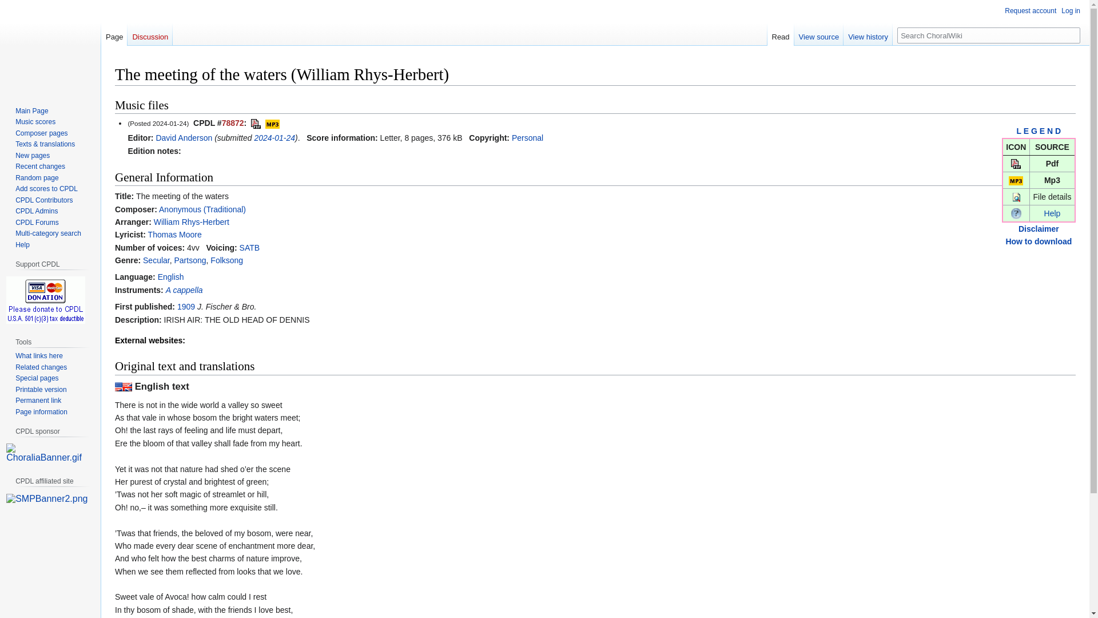 The height and width of the screenshot is (618, 1098). I want to click on Partsong, so click(190, 260).